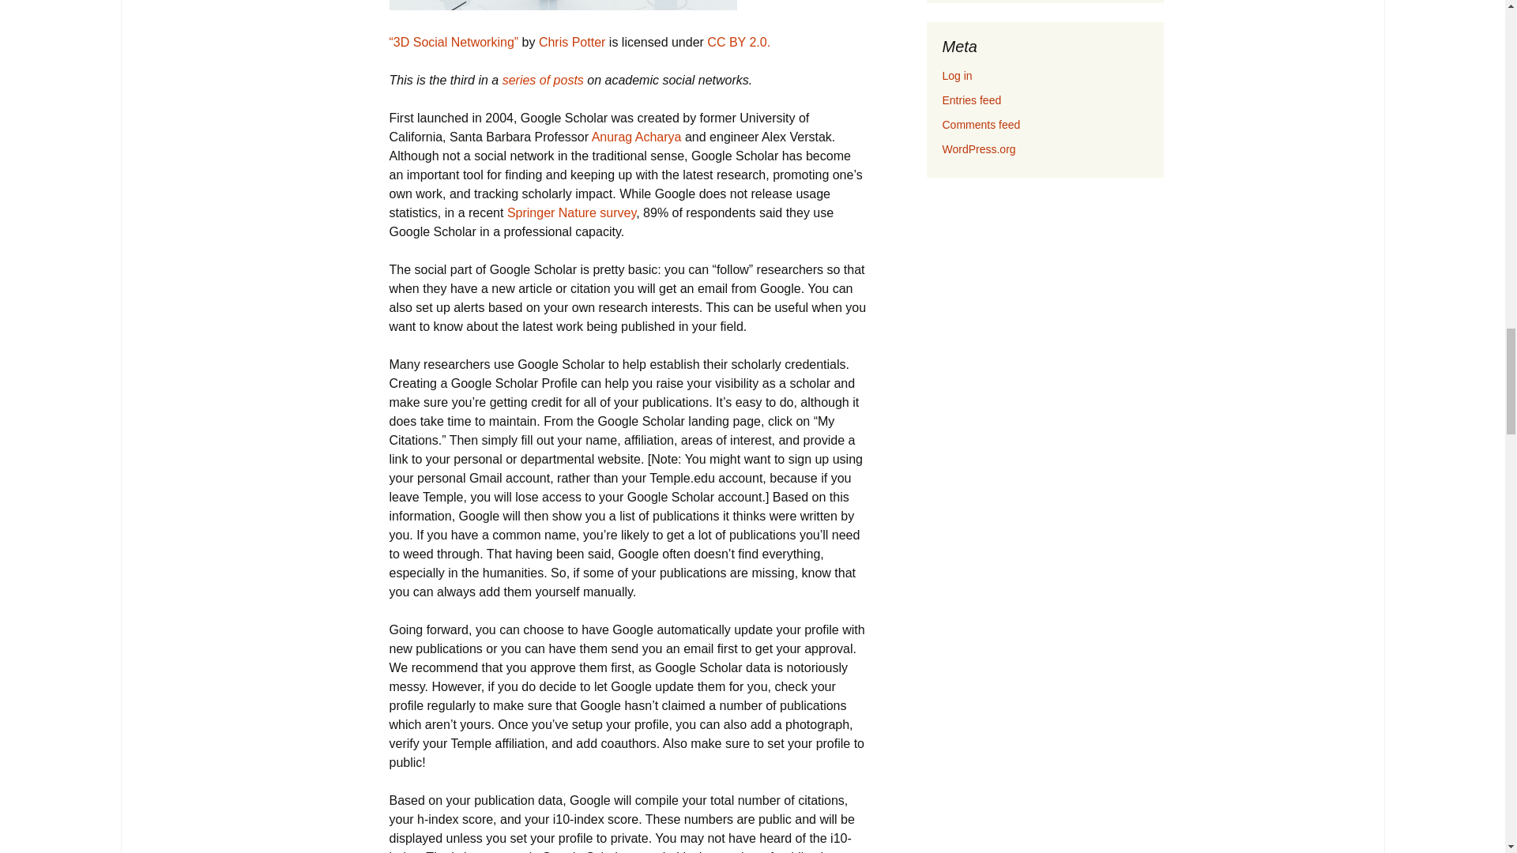  I want to click on CC BY 2.0., so click(738, 42).